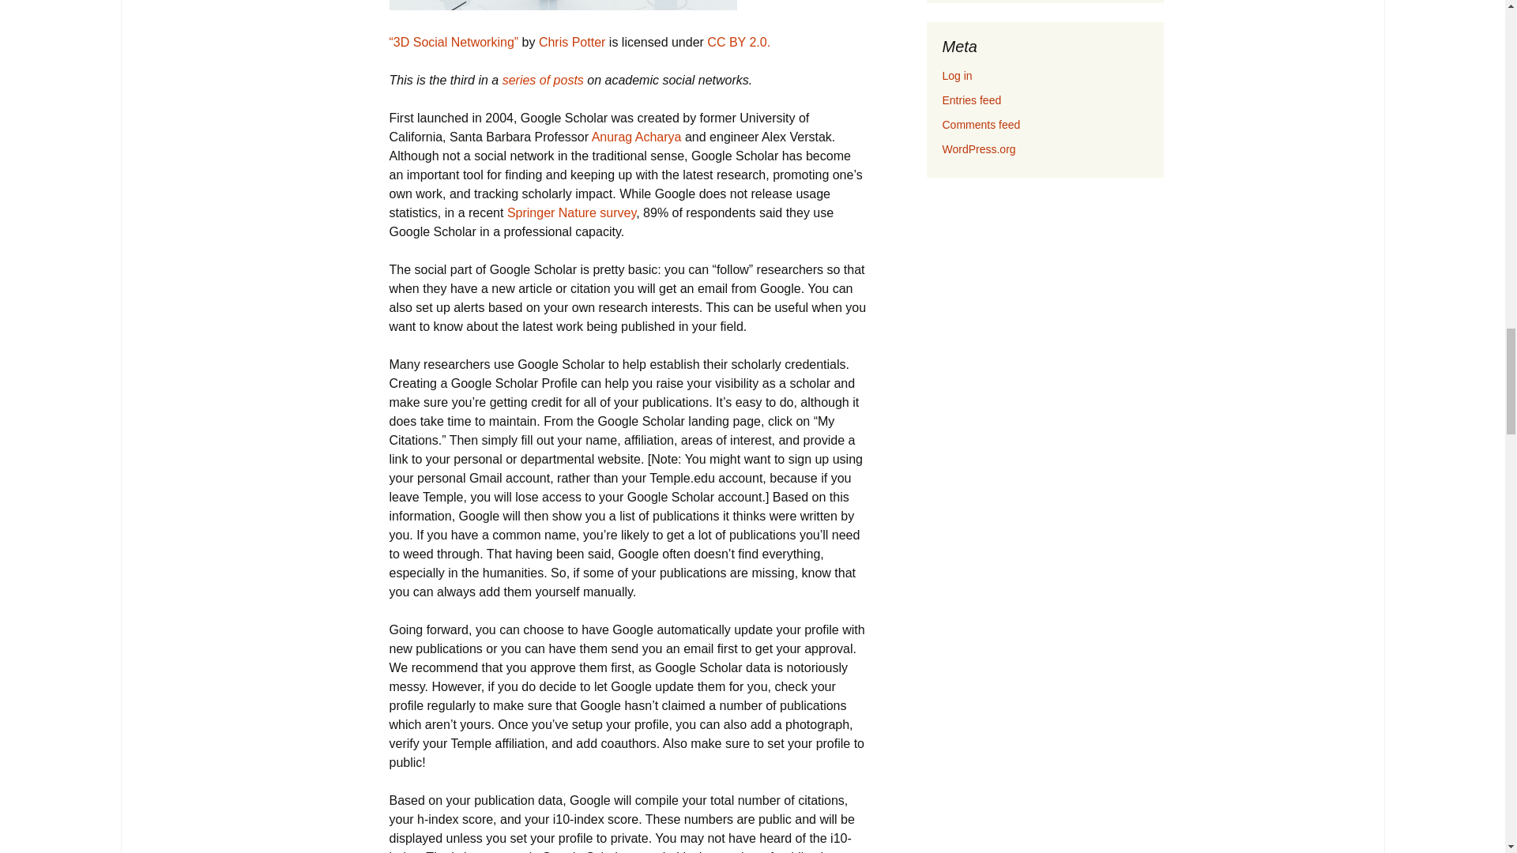  I want to click on CC BY 2.0., so click(738, 42).